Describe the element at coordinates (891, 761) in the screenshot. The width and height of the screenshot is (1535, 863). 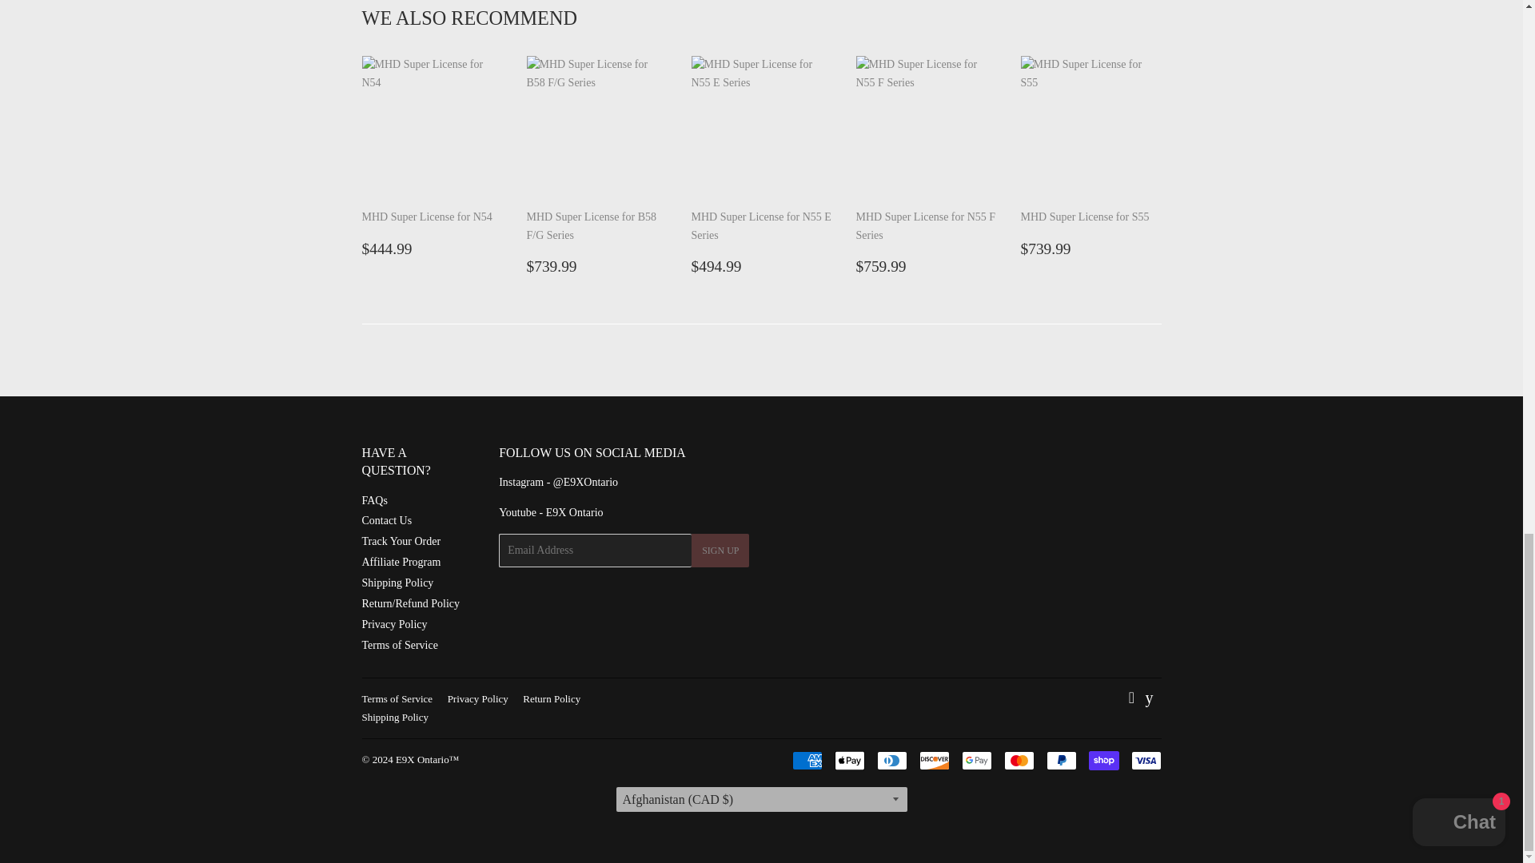
I see `Diners Club` at that location.